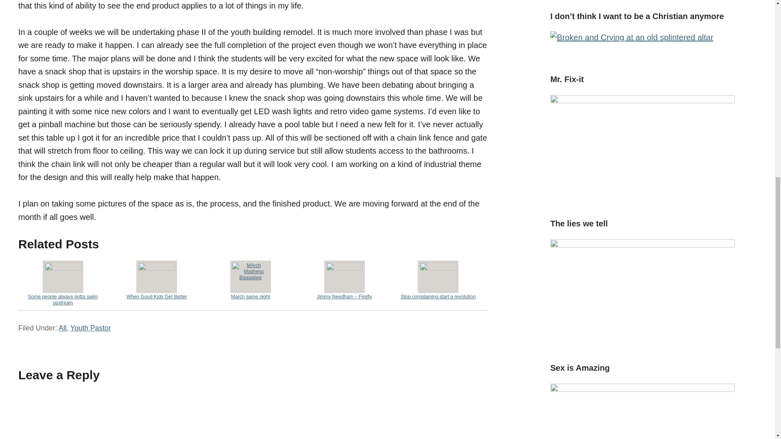 This screenshot has width=781, height=439. What do you see at coordinates (63, 328) in the screenshot?
I see `All` at bounding box center [63, 328].